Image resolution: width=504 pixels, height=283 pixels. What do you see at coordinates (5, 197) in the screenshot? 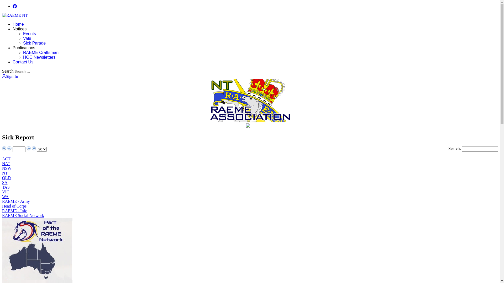
I see `WA` at bounding box center [5, 197].